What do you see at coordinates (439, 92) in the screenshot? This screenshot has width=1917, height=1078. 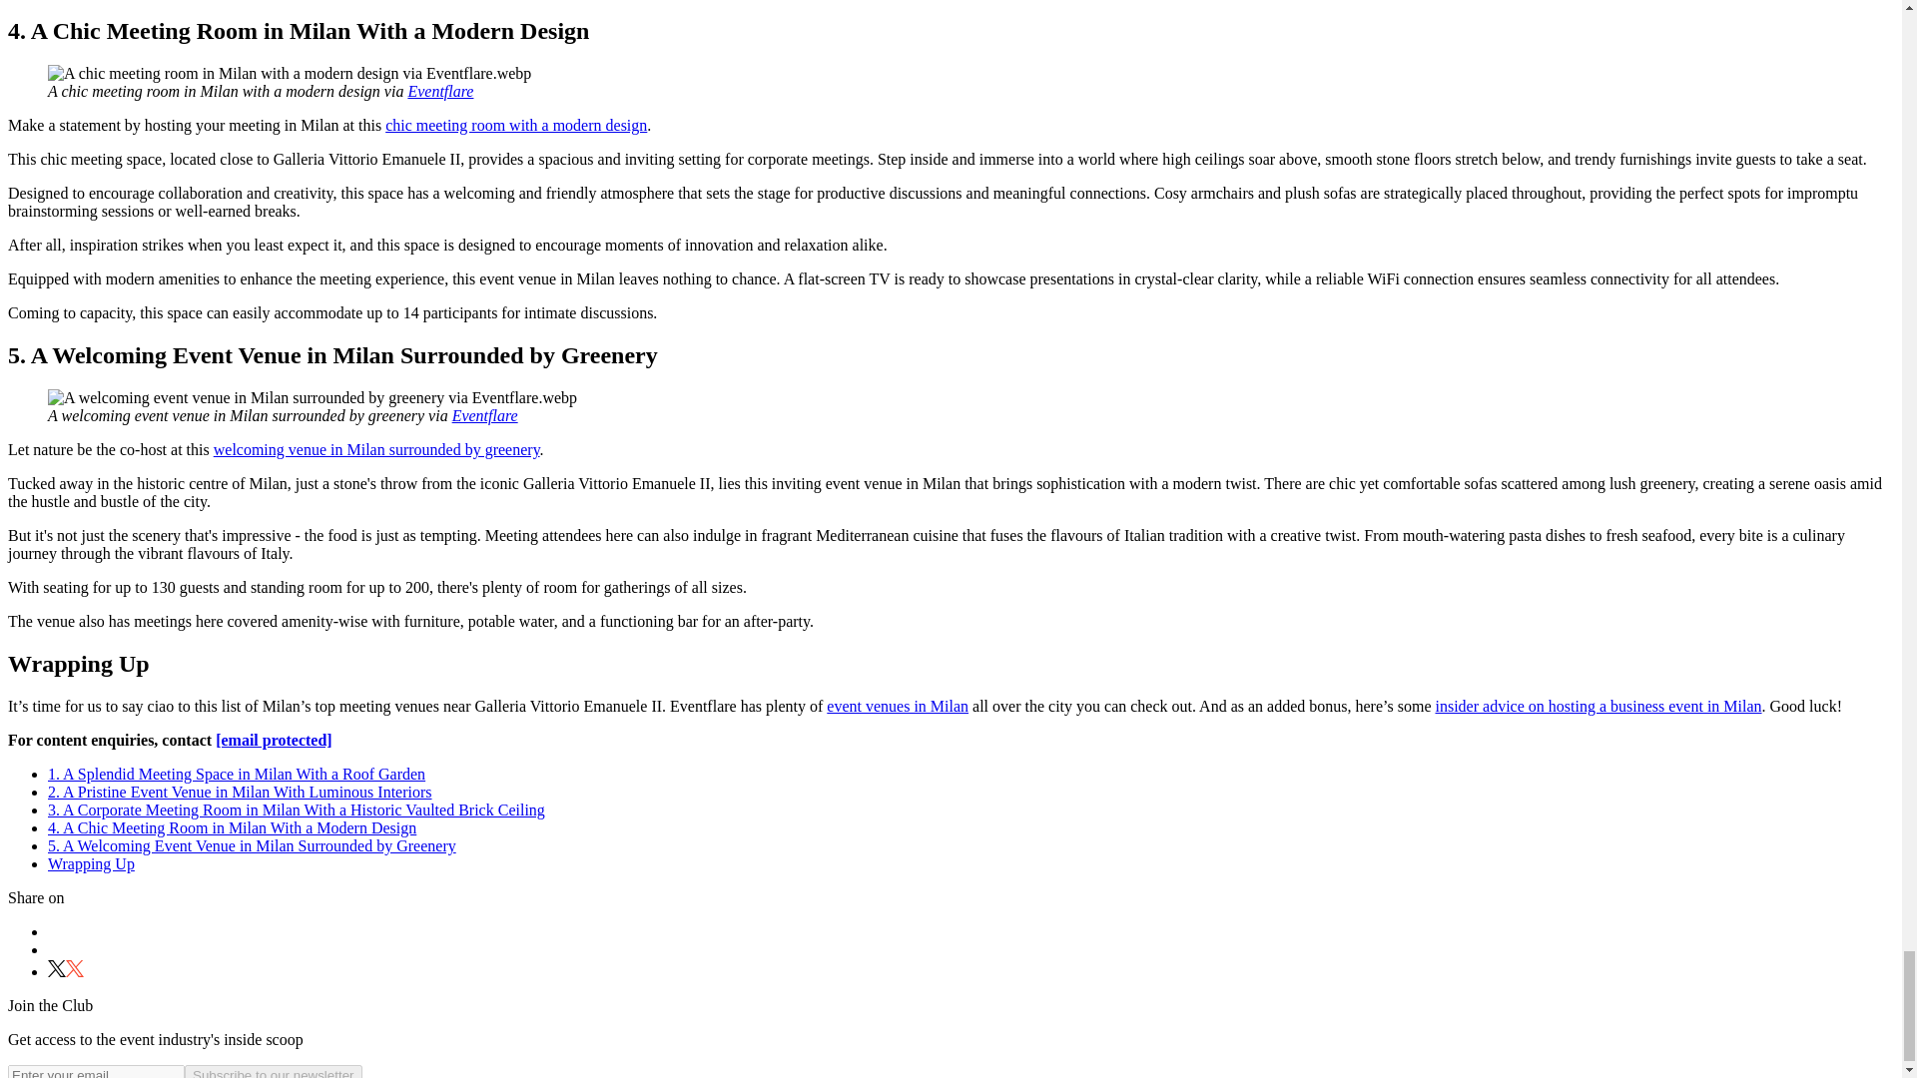 I see `Eventflare` at bounding box center [439, 92].